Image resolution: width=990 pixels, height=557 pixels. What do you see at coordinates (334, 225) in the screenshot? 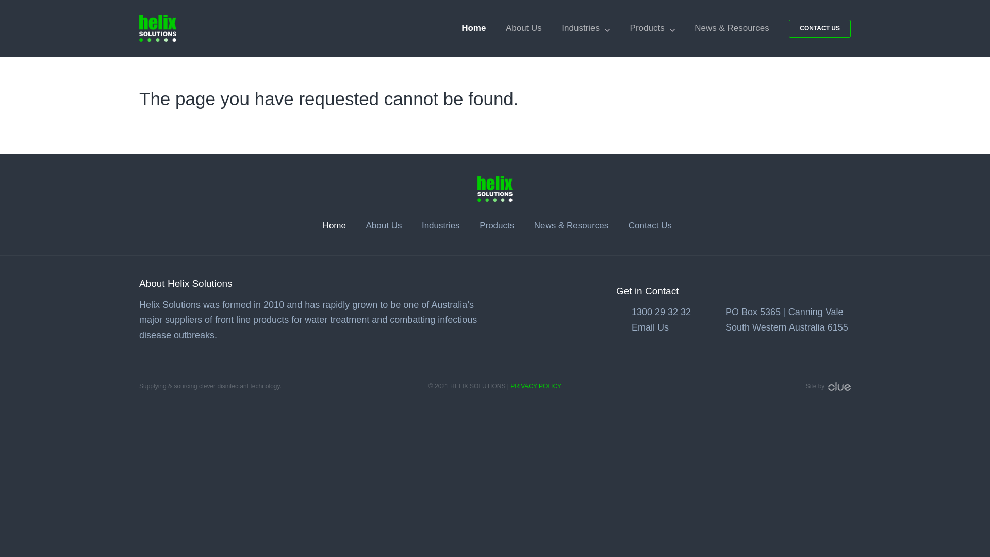
I see `Home` at bounding box center [334, 225].